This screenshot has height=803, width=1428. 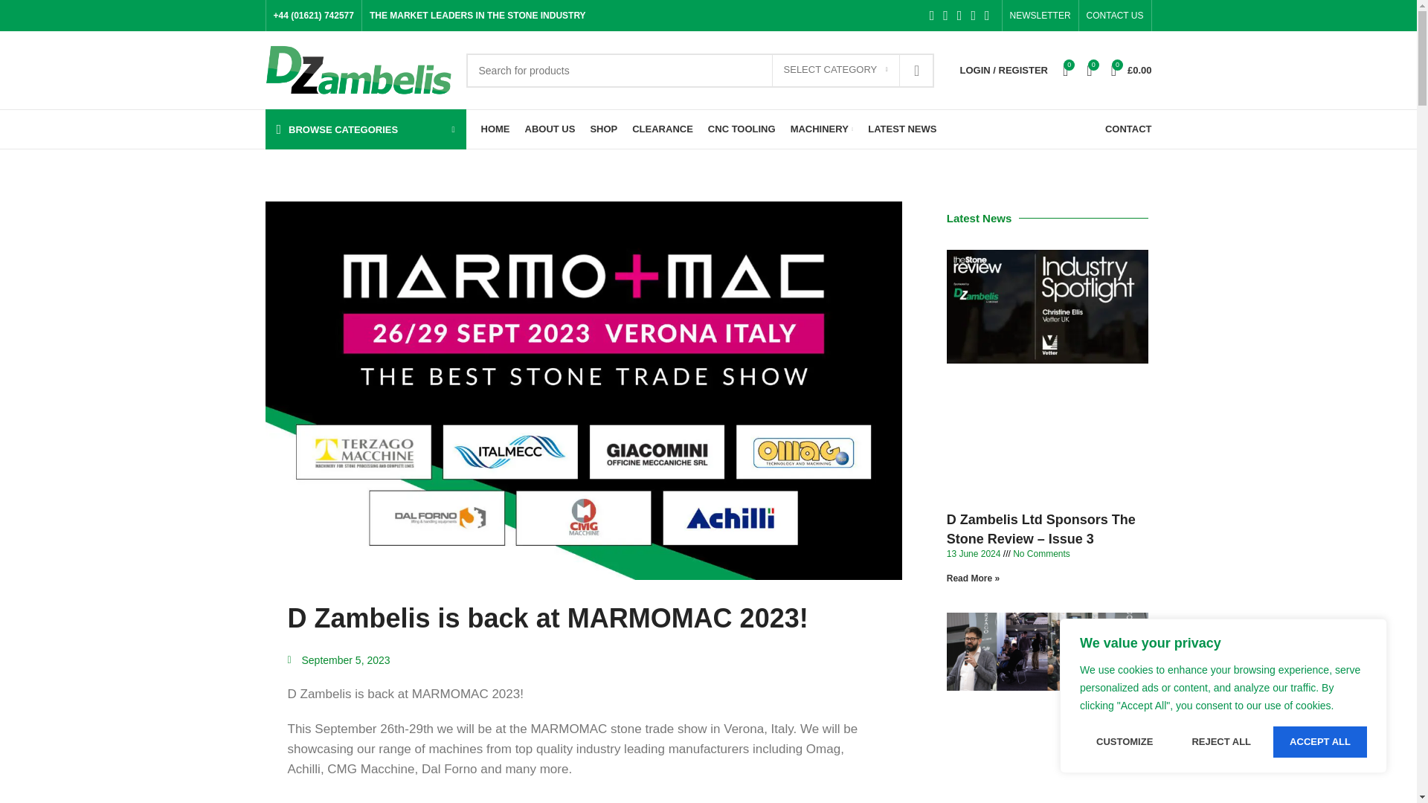 I want to click on My account, so click(x=1003, y=70).